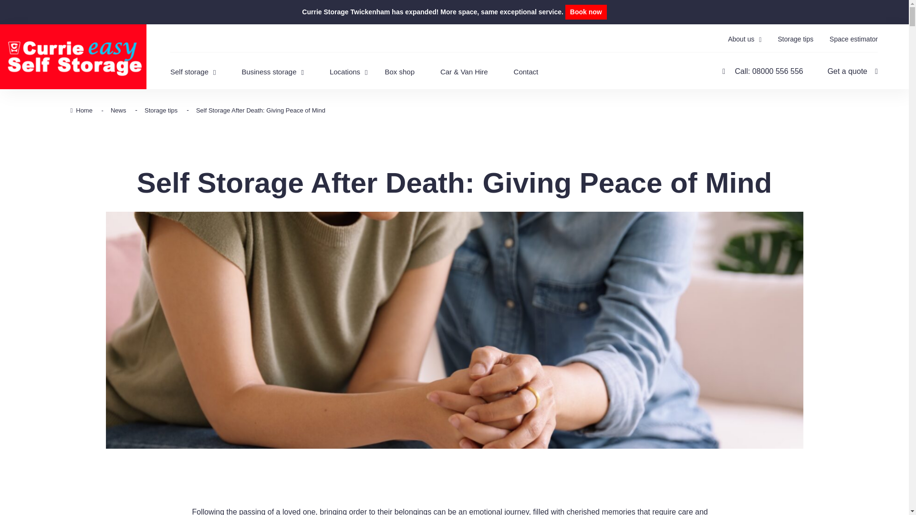  What do you see at coordinates (795, 39) in the screenshot?
I see `Storage tips` at bounding box center [795, 39].